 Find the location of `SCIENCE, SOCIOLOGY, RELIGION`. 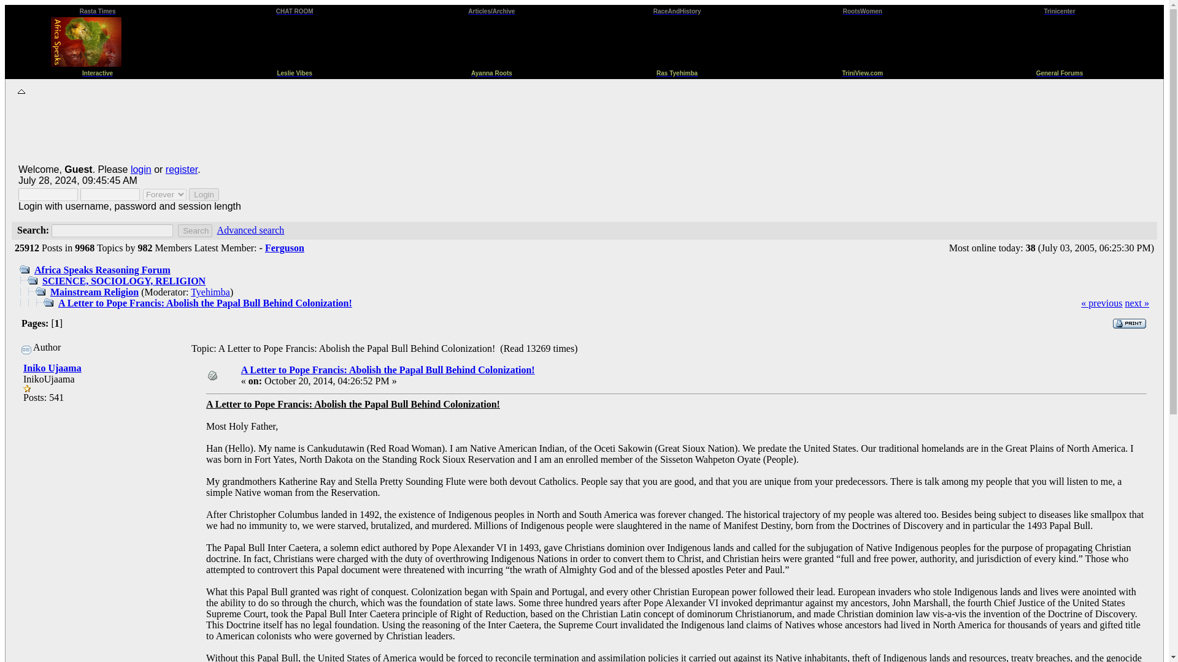

SCIENCE, SOCIOLOGY, RELIGION is located at coordinates (124, 281).